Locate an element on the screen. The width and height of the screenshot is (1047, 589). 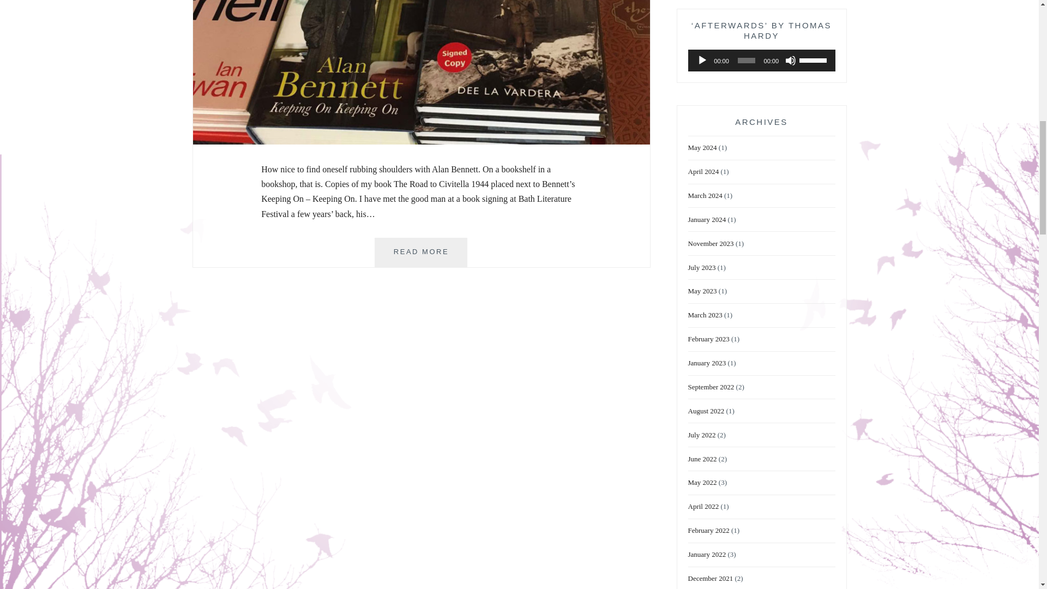
Play is located at coordinates (711, 243).